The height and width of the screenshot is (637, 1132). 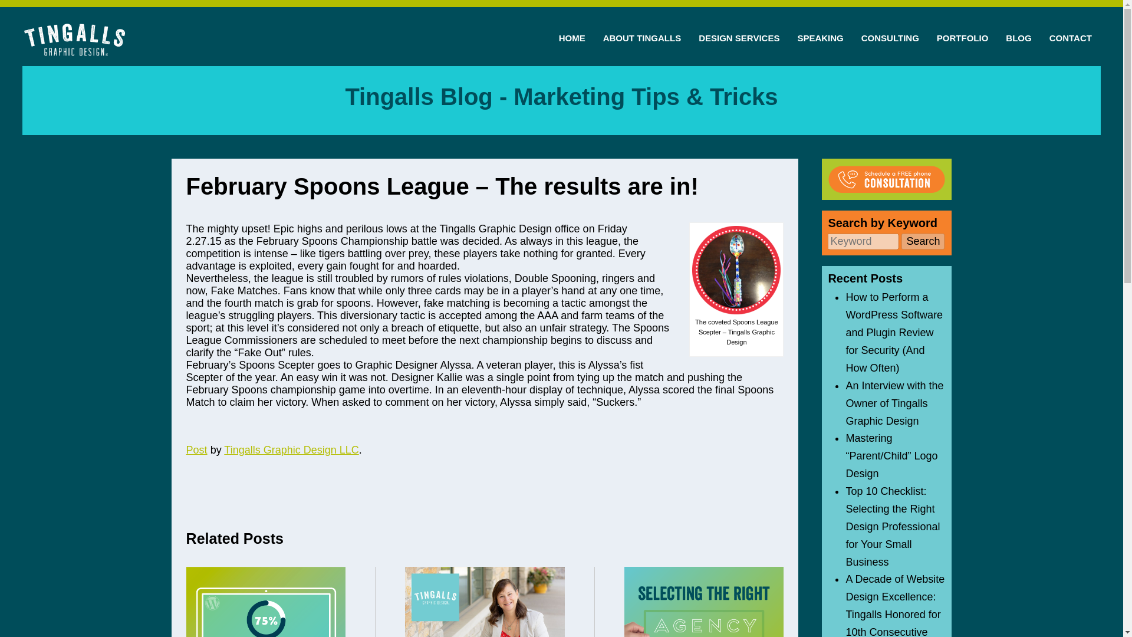 What do you see at coordinates (572, 37) in the screenshot?
I see `HOME` at bounding box center [572, 37].